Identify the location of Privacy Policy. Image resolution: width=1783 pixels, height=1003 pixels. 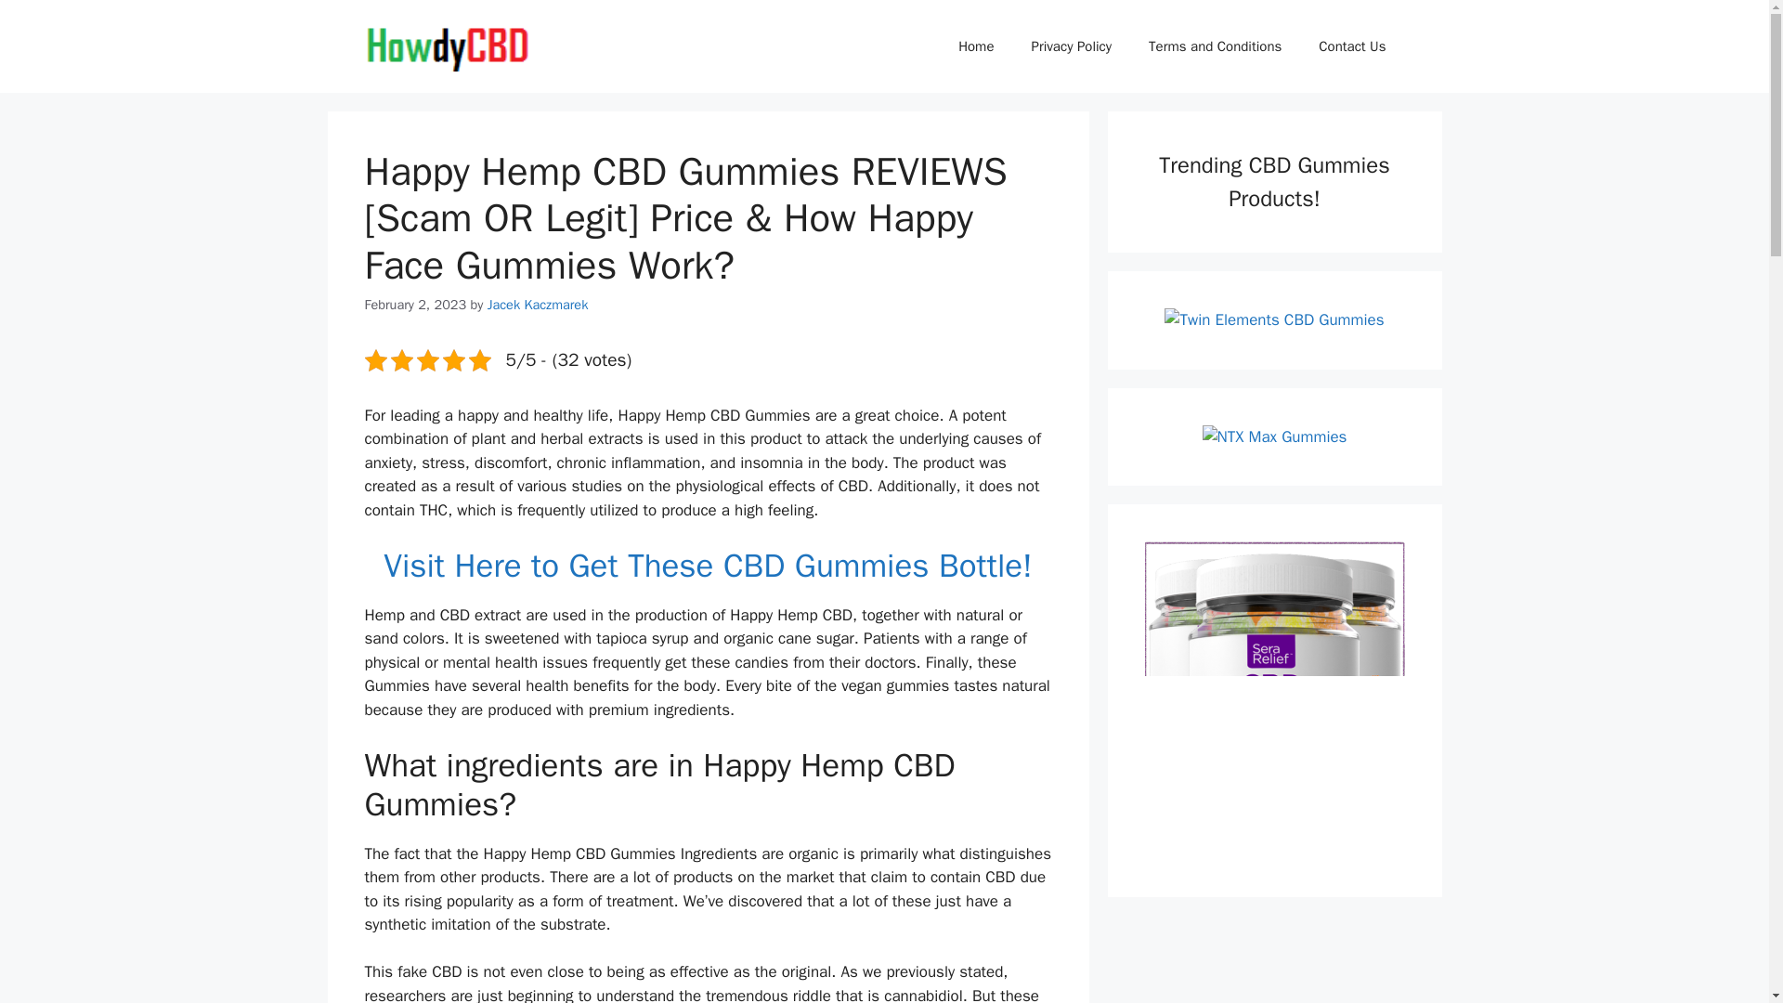
(1072, 46).